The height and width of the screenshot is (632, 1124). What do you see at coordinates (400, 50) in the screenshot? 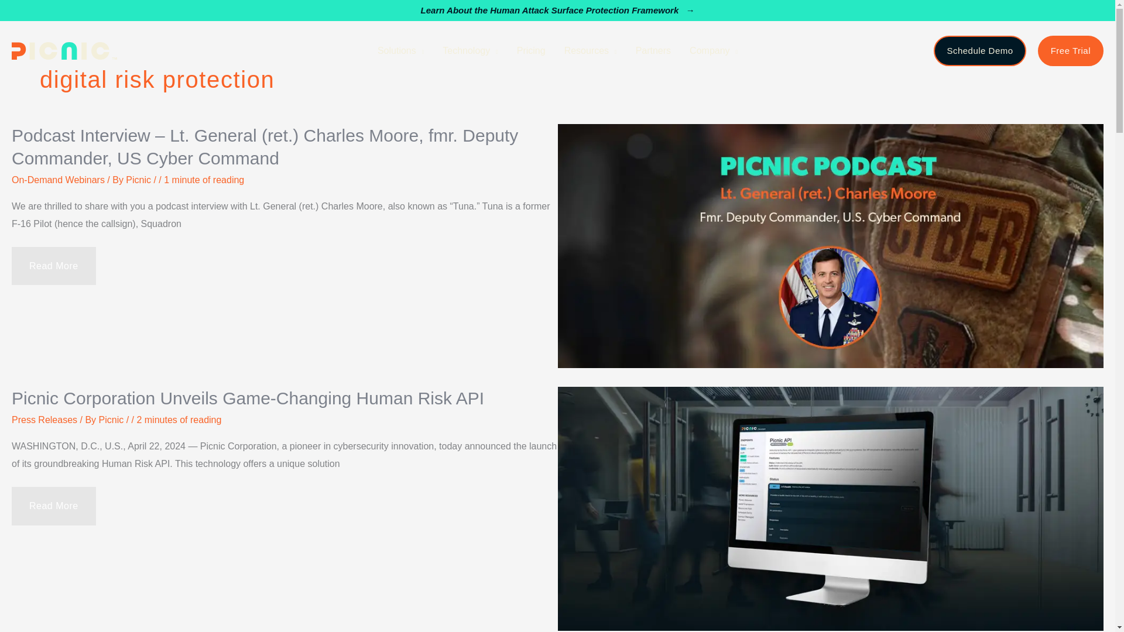
I see `Solutions` at bounding box center [400, 50].